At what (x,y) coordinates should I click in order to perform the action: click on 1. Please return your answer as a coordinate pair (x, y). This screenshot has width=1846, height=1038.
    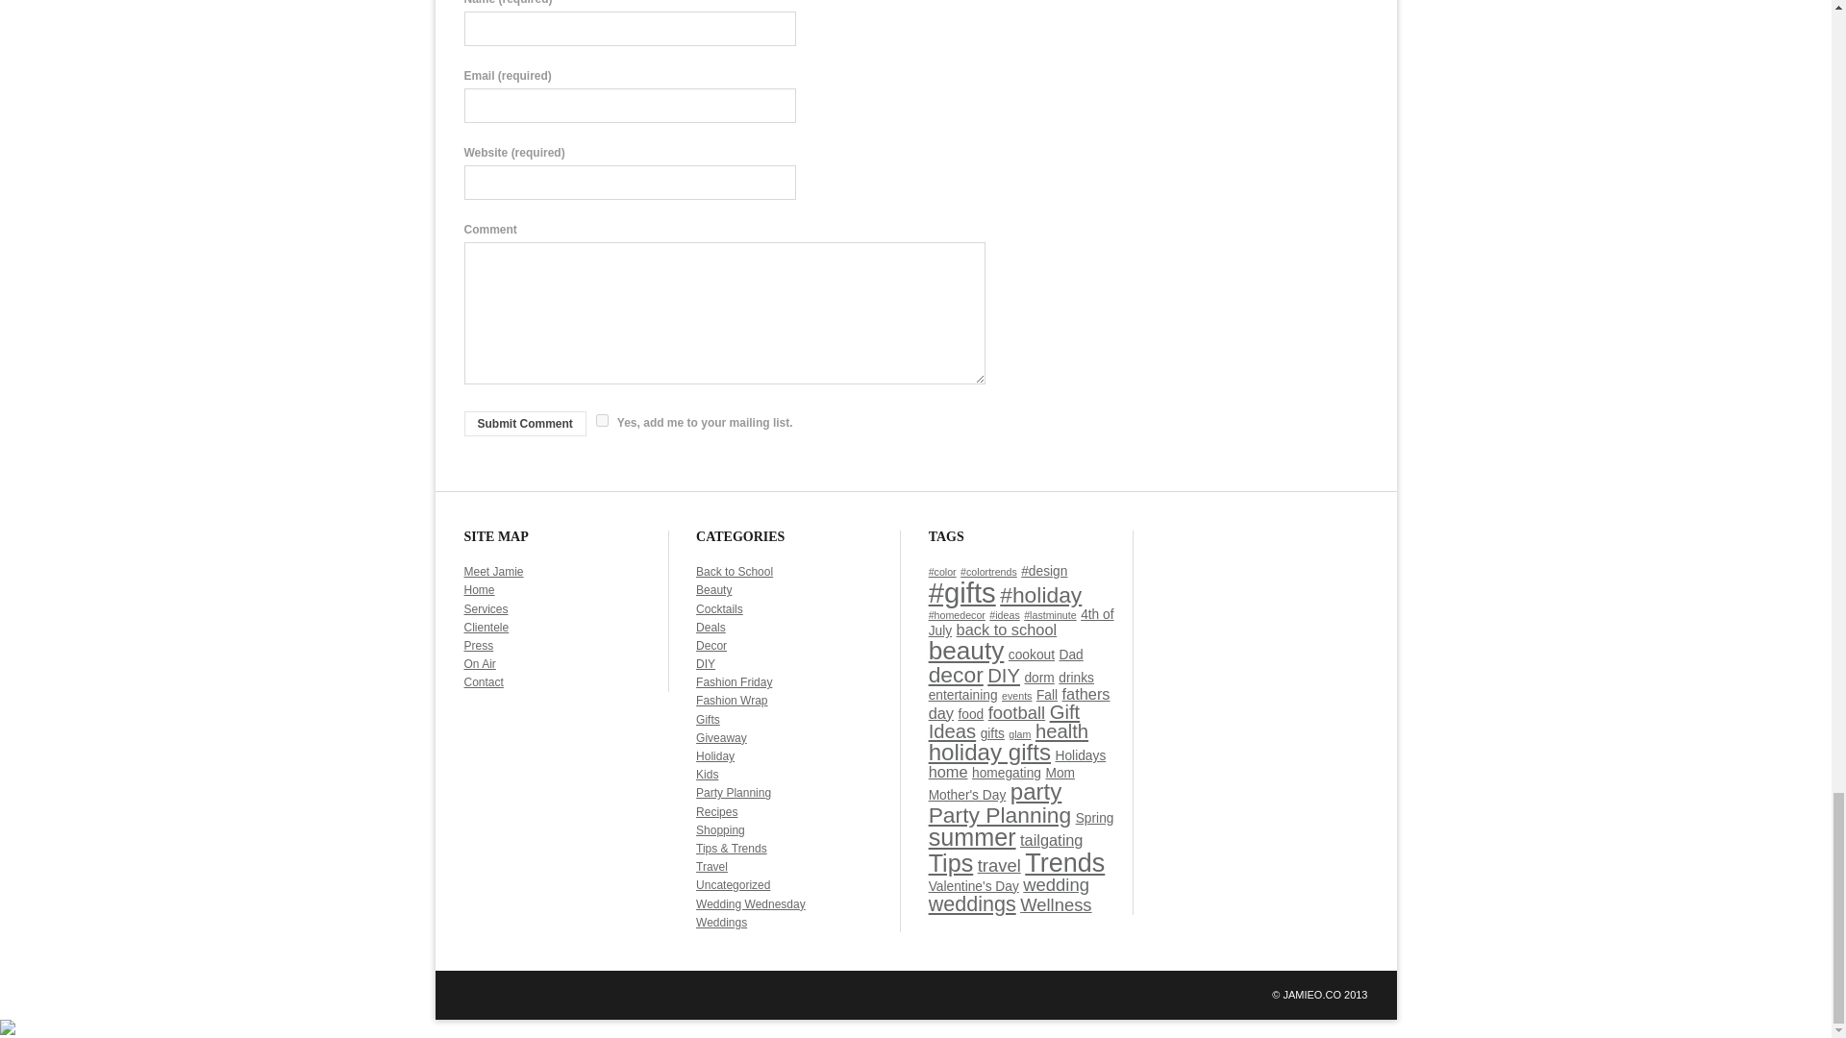
    Looking at the image, I should click on (602, 419).